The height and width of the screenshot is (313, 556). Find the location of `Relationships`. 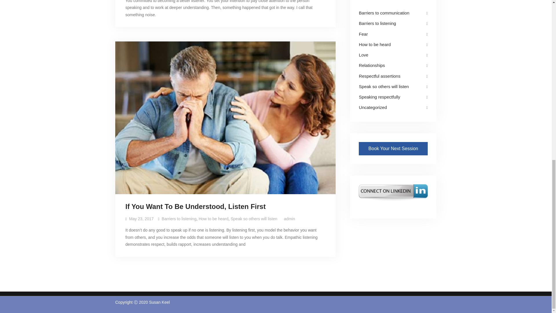

Relationships is located at coordinates (372, 65).